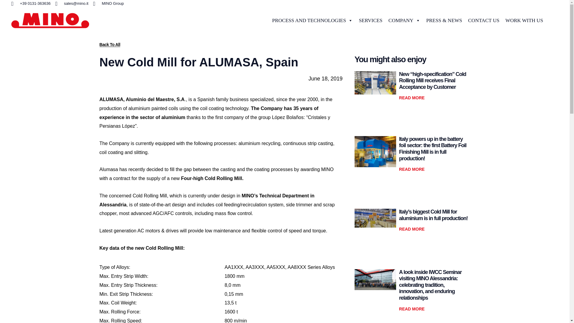 This screenshot has height=323, width=574. I want to click on READ MORE, so click(412, 229).